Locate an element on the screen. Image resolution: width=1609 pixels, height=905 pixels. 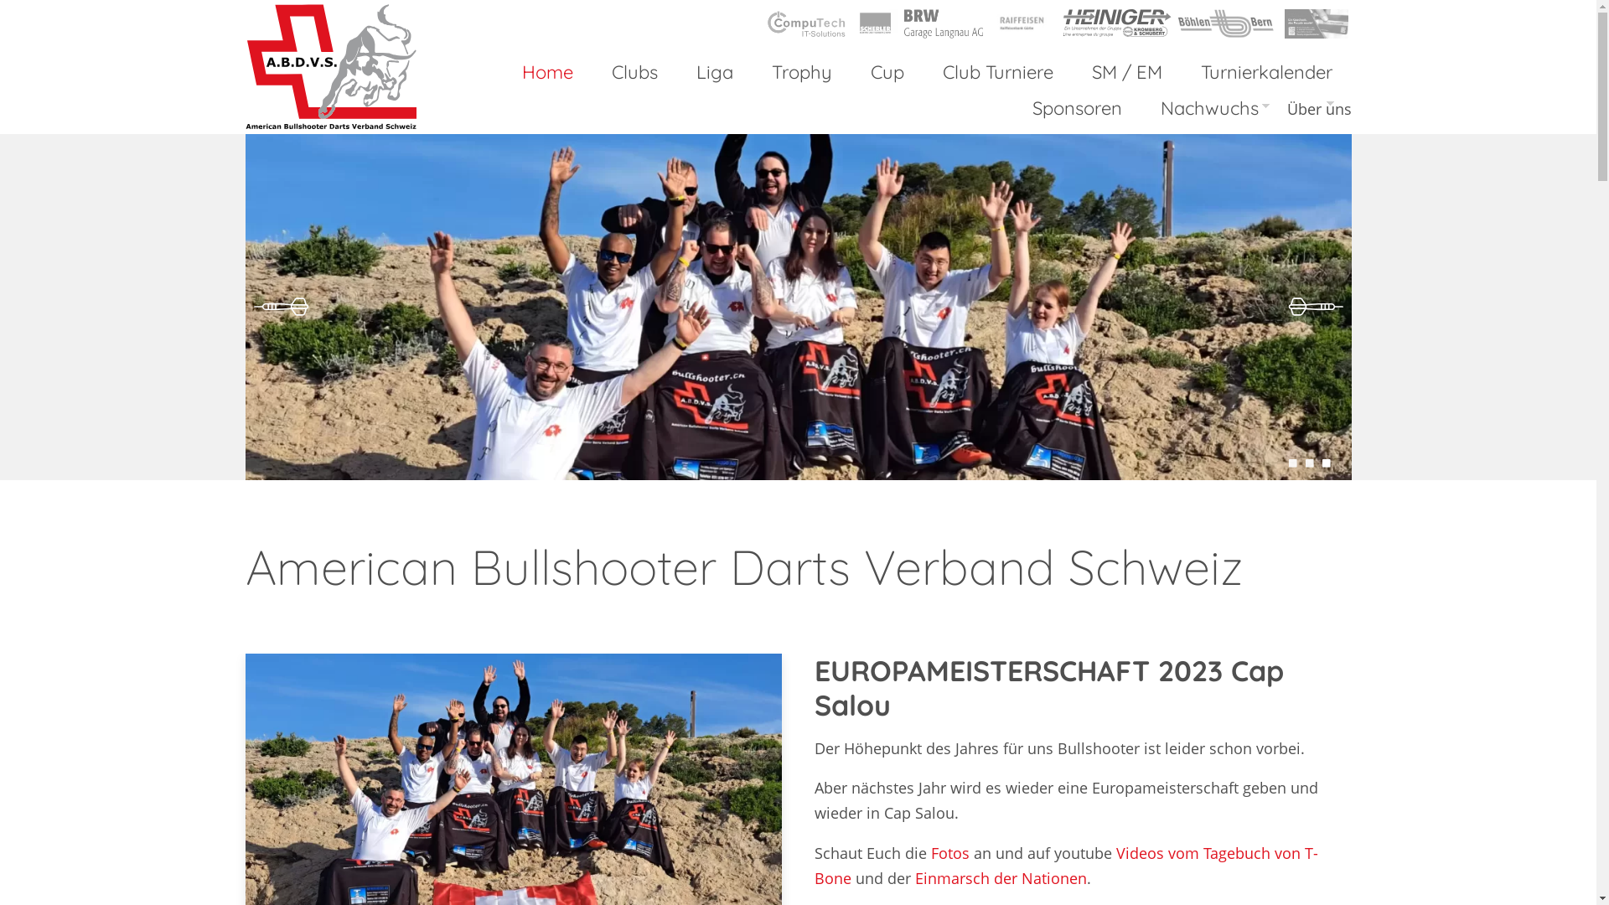
Einmarsch der Nationen is located at coordinates (1001, 878).